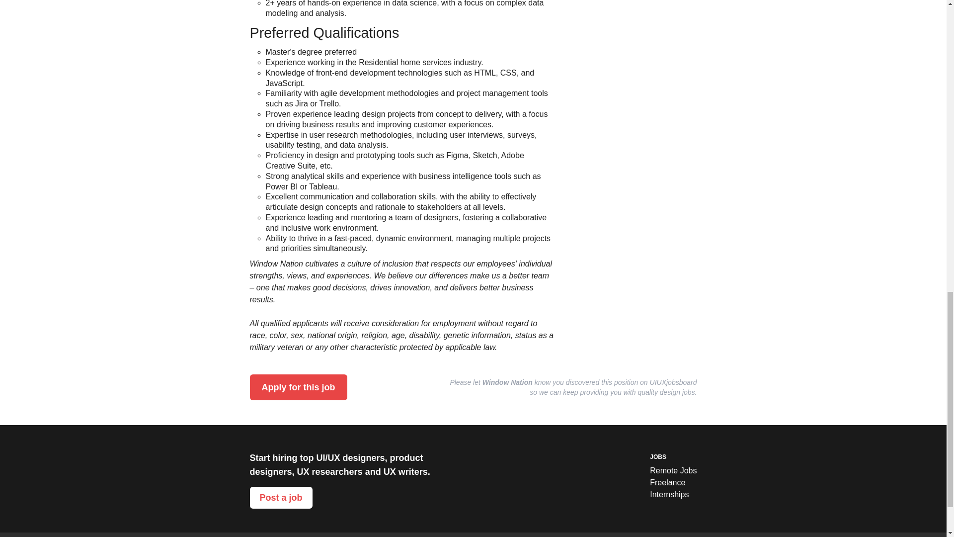 The image size is (954, 537). What do you see at coordinates (673, 471) in the screenshot?
I see `Remote Jobs` at bounding box center [673, 471].